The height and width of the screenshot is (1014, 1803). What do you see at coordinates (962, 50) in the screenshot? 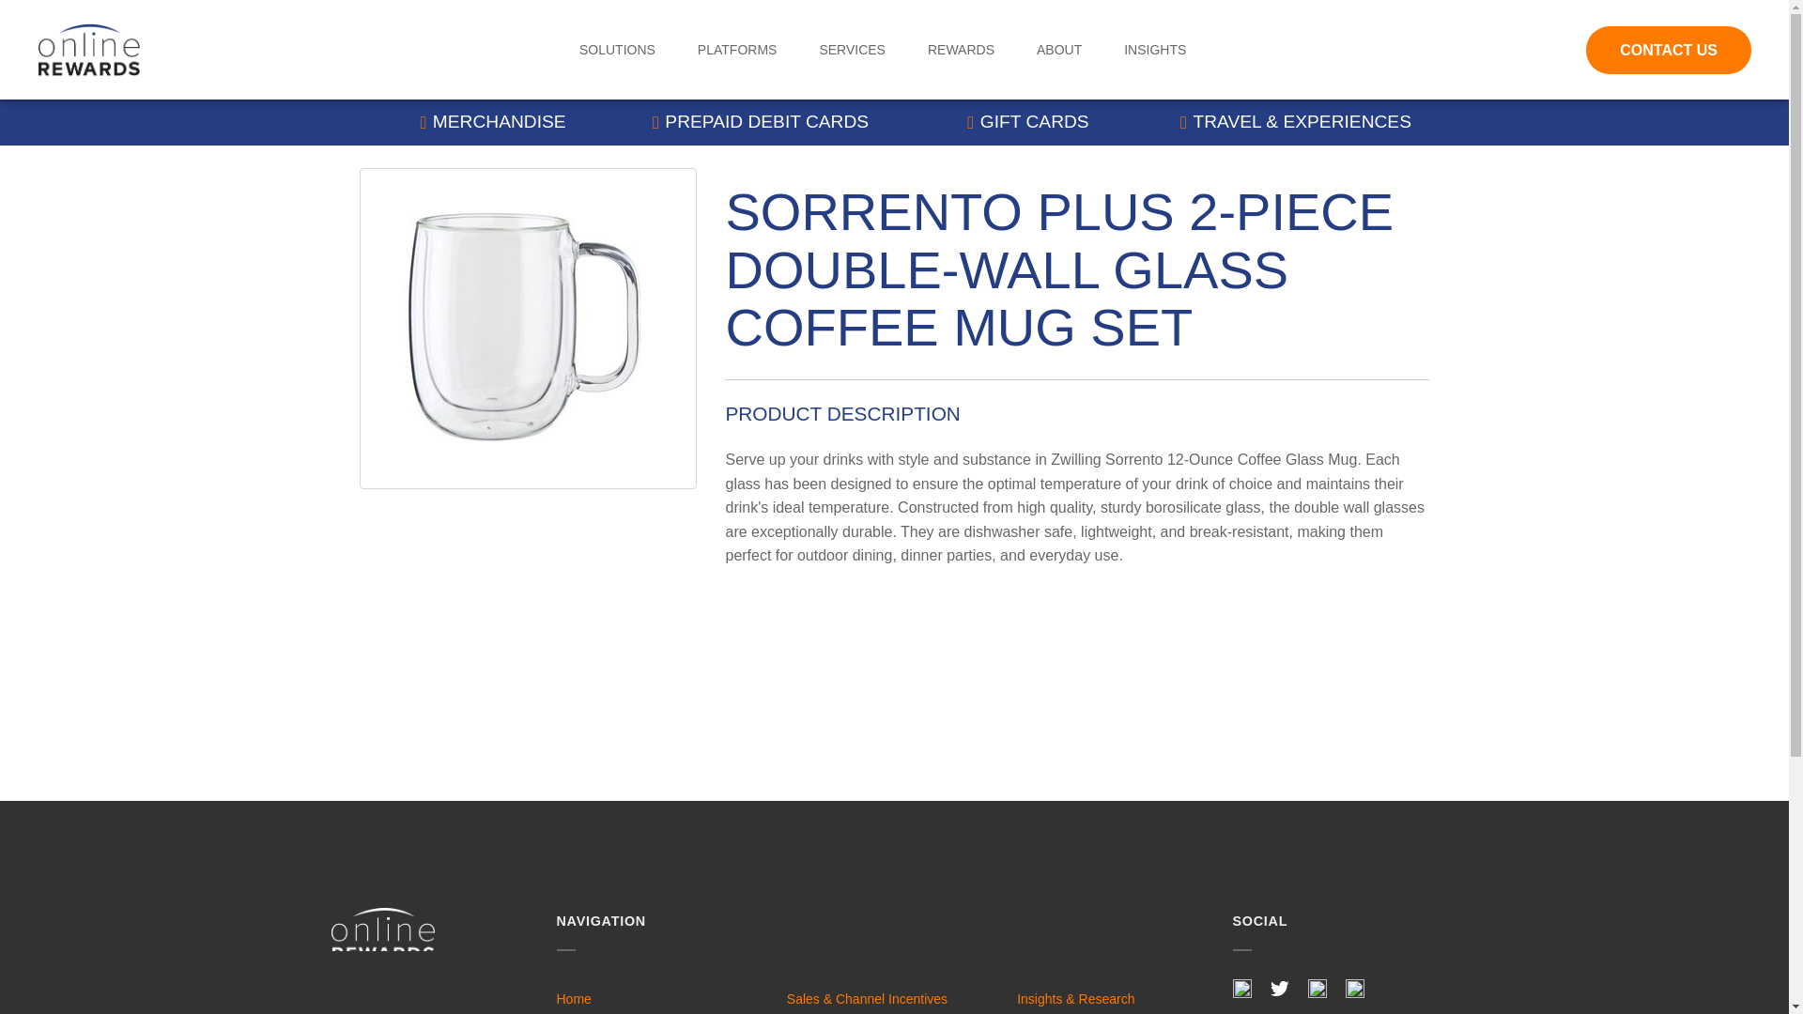
I see `REWARDS` at bounding box center [962, 50].